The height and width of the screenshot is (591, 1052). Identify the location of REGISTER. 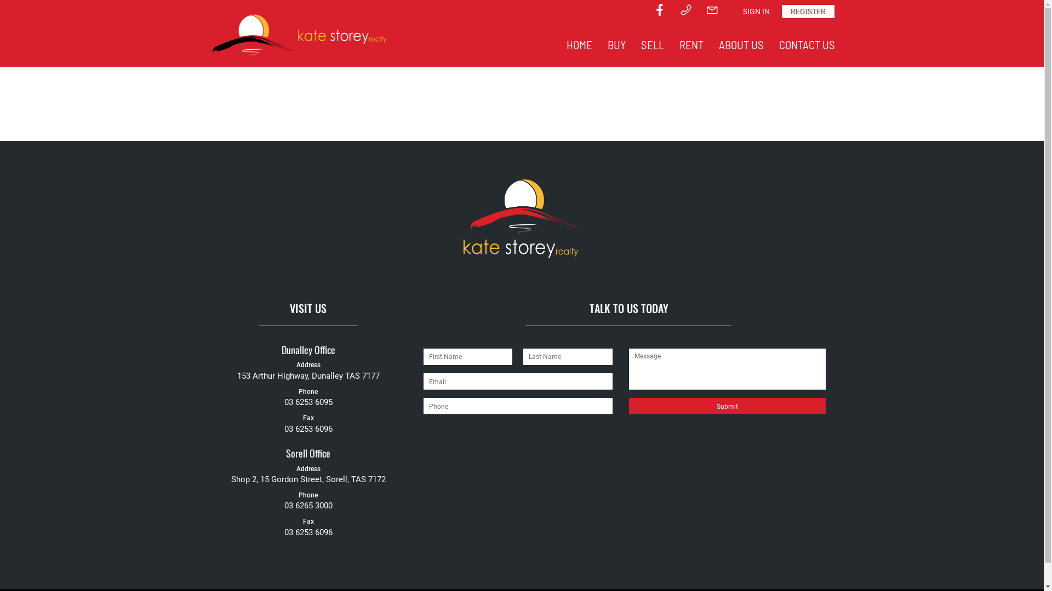
(808, 11).